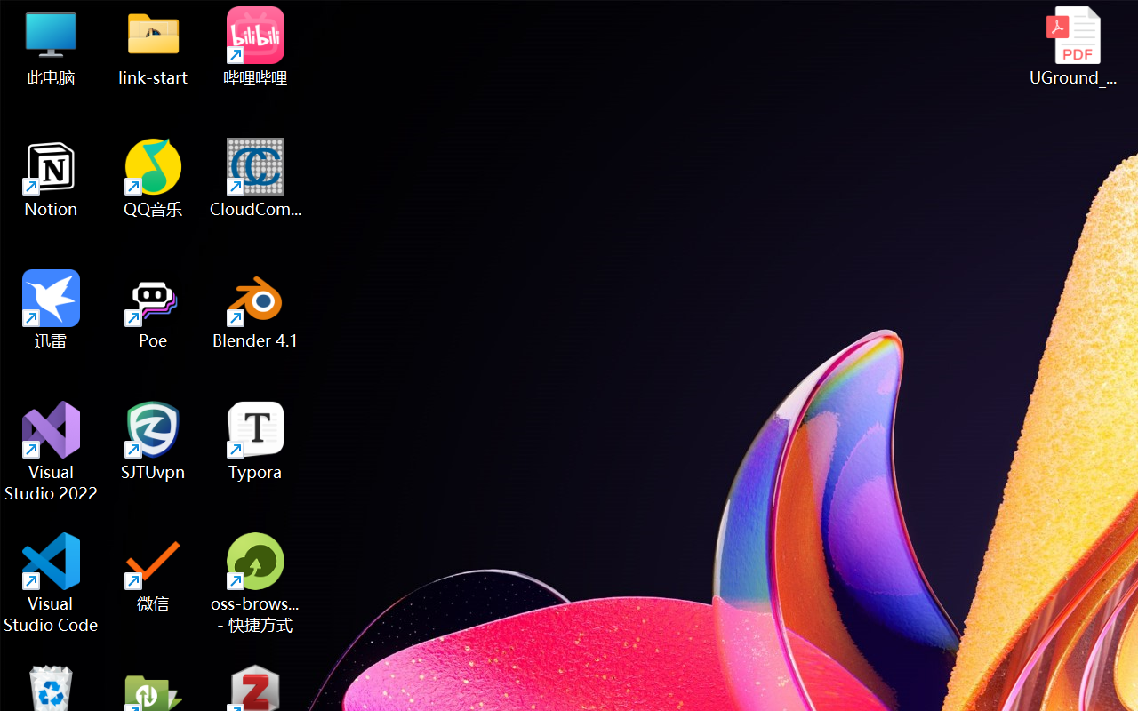 The width and height of the screenshot is (1138, 711). I want to click on Blender 4.1, so click(256, 309).